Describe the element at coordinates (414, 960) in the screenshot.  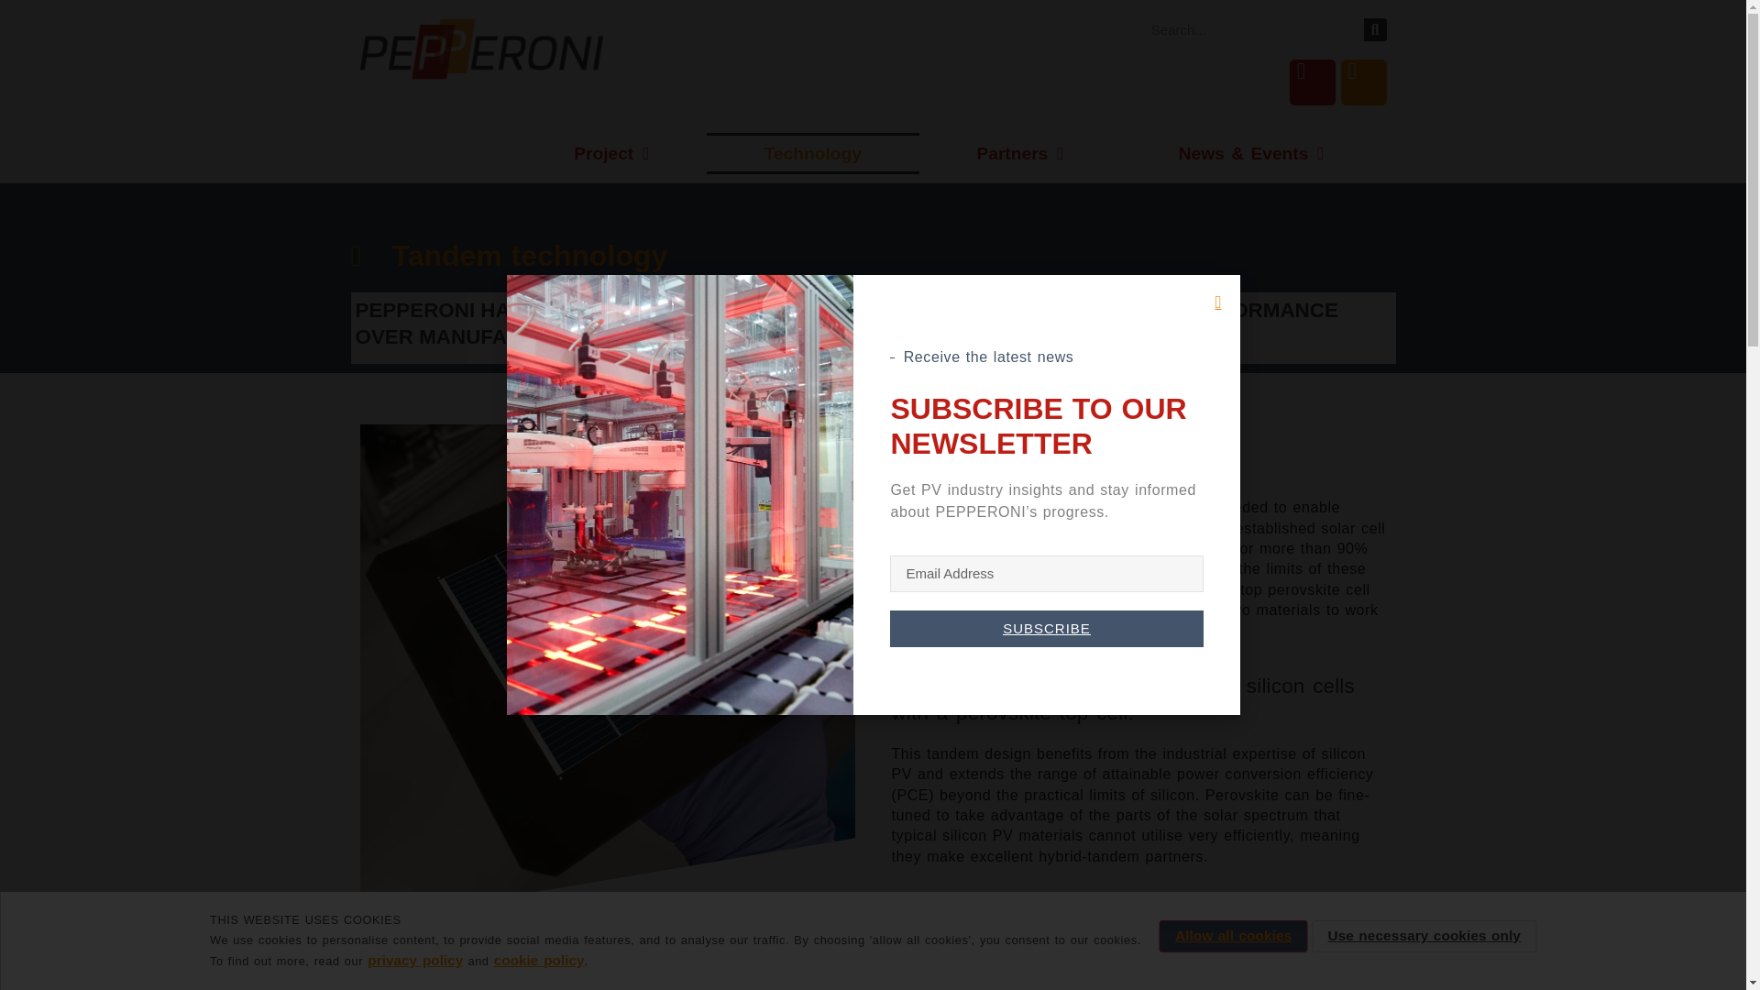
I see `privacy policy` at that location.